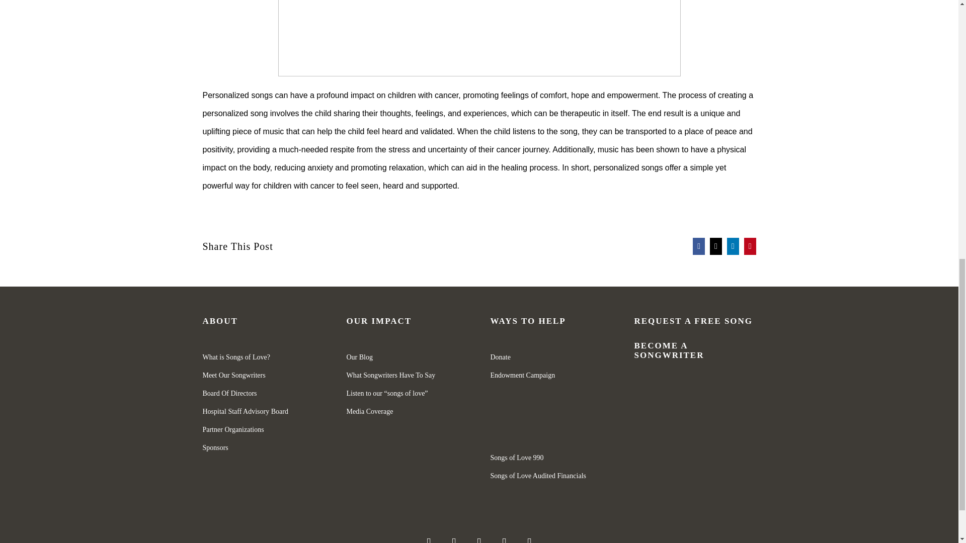  What do you see at coordinates (698, 245) in the screenshot?
I see `Facebook` at bounding box center [698, 245].